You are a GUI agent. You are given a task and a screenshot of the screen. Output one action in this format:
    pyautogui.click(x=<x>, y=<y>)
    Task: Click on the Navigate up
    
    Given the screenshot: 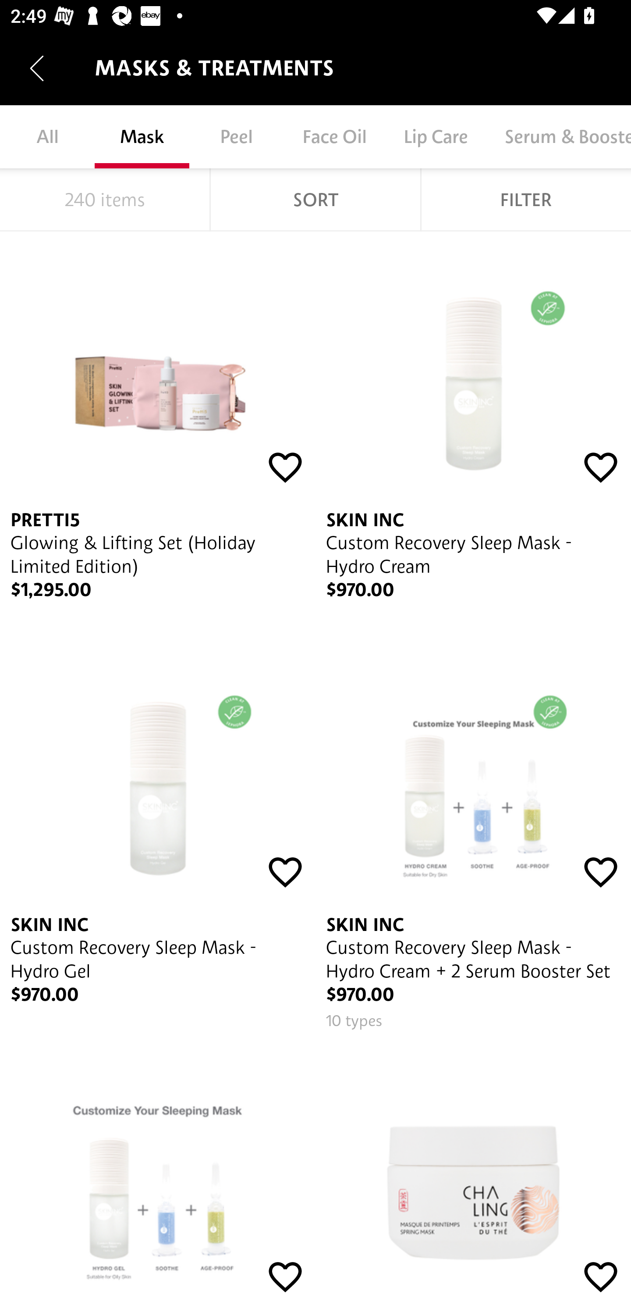 What is the action you would take?
    pyautogui.click(x=37, y=68)
    